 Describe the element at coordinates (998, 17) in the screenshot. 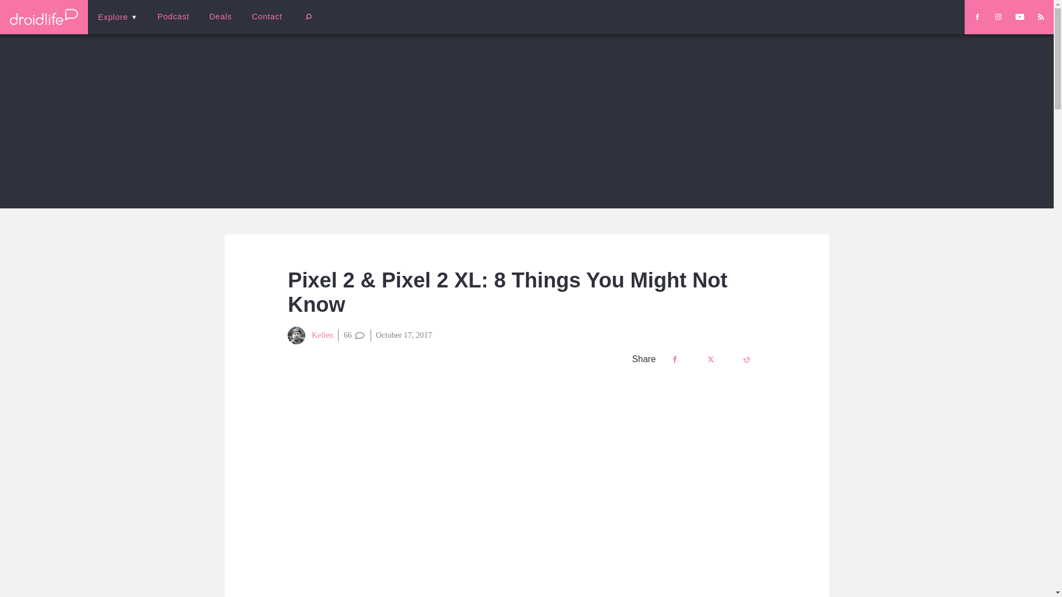

I see `Droid Life on Instagram` at that location.